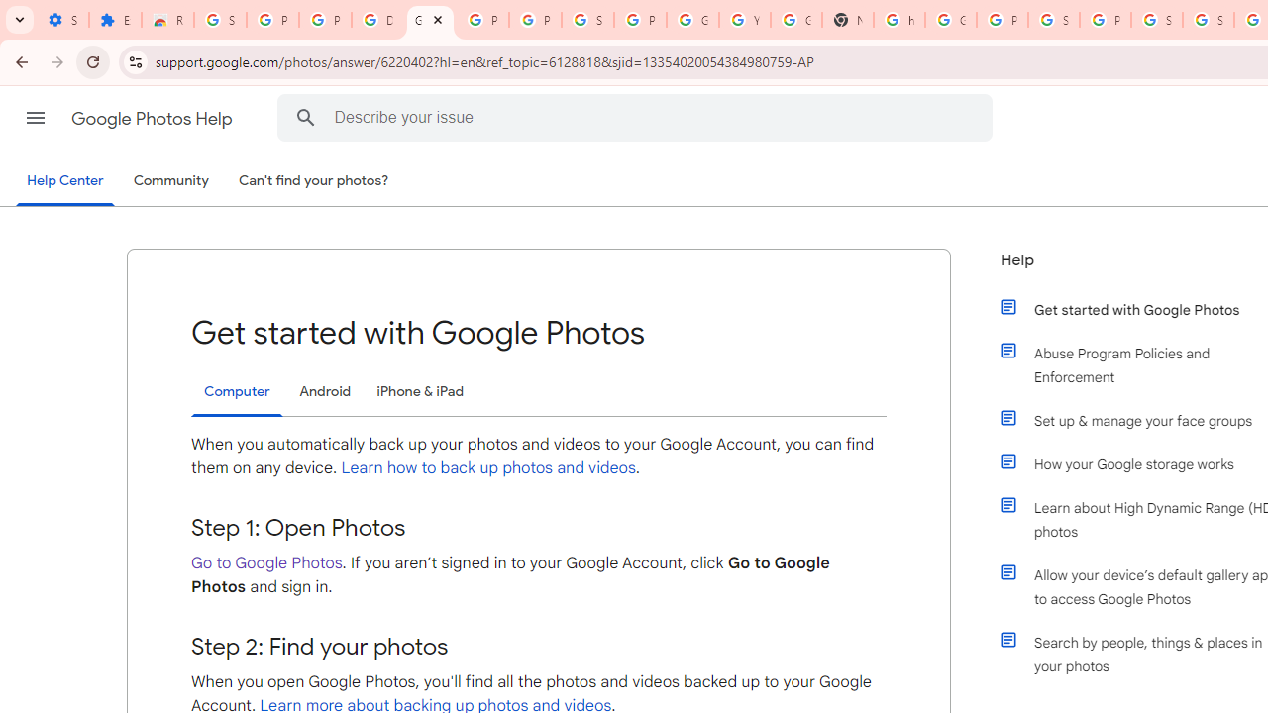 This screenshot has width=1268, height=713. What do you see at coordinates (237, 392) in the screenshot?
I see `Computer` at bounding box center [237, 392].